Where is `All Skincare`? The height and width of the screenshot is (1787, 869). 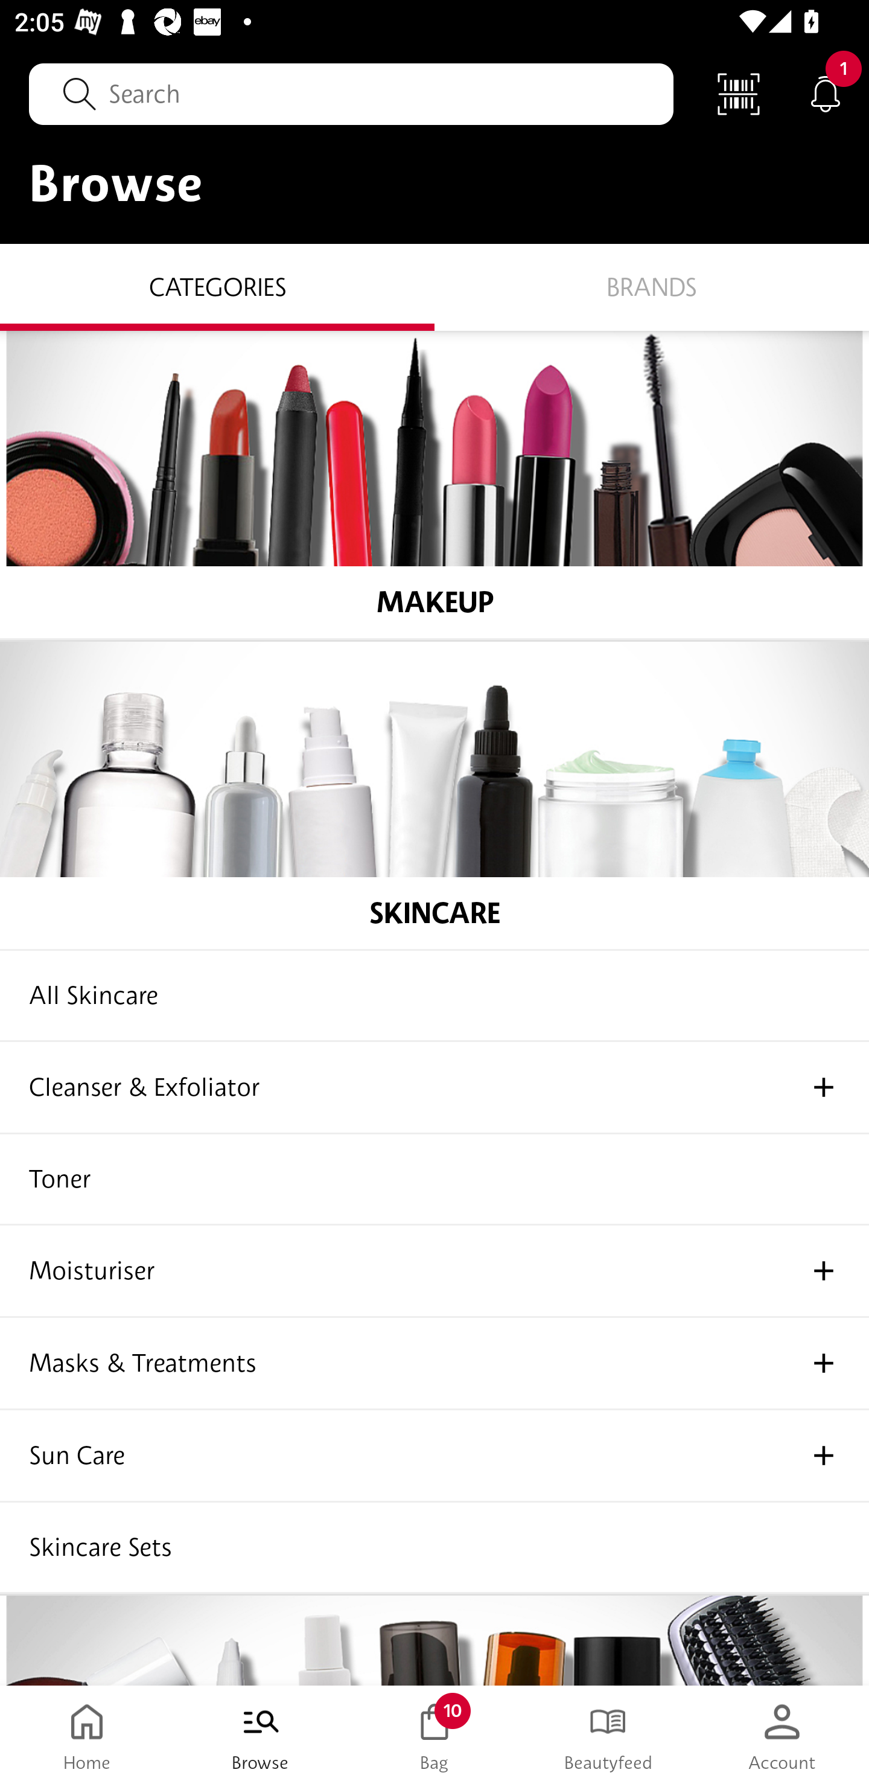 All Skincare is located at coordinates (434, 996).